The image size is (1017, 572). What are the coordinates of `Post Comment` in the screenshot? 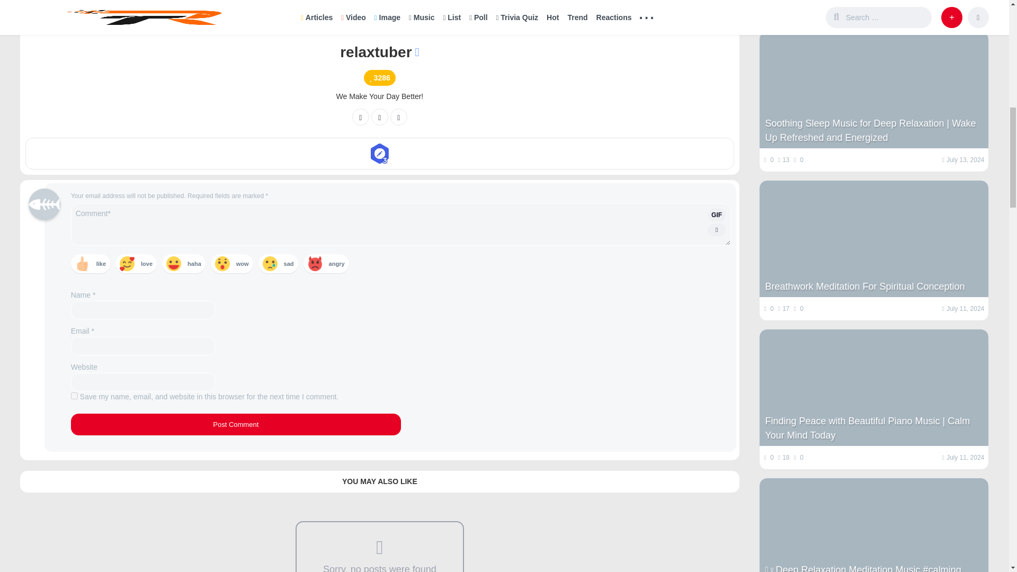 It's located at (236, 424).